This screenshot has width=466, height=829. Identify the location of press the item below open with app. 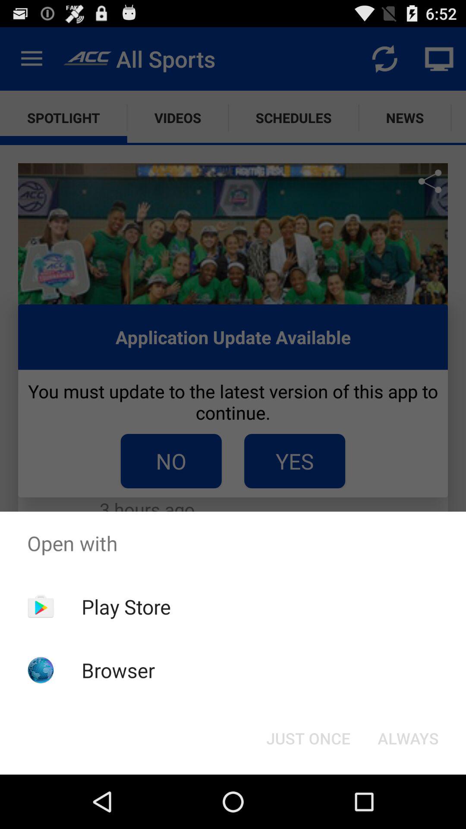
(308, 738).